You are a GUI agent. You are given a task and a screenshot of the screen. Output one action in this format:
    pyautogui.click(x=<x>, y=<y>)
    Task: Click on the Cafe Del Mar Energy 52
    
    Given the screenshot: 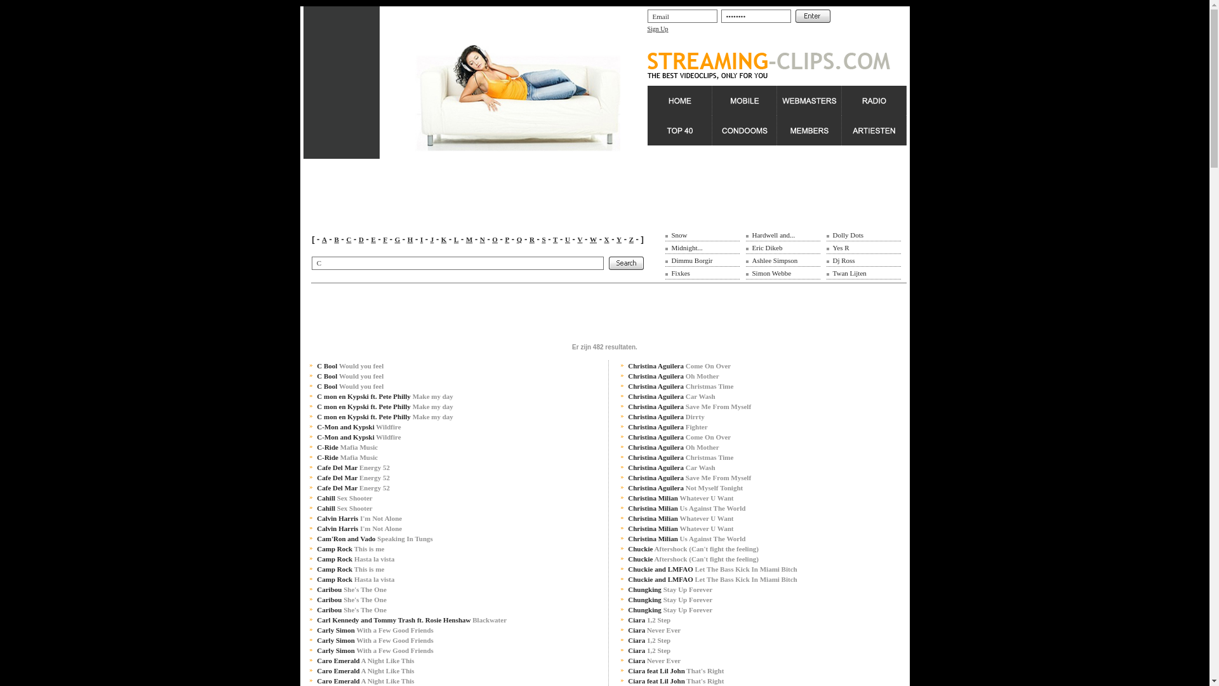 What is the action you would take?
    pyautogui.click(x=353, y=488)
    